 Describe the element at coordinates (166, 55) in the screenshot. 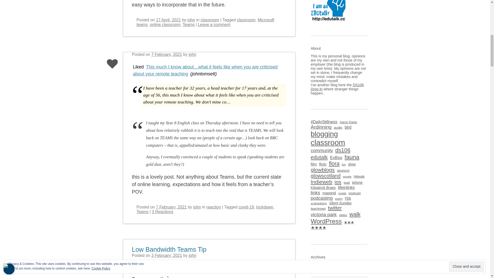

I see `7 February, 2021` at that location.